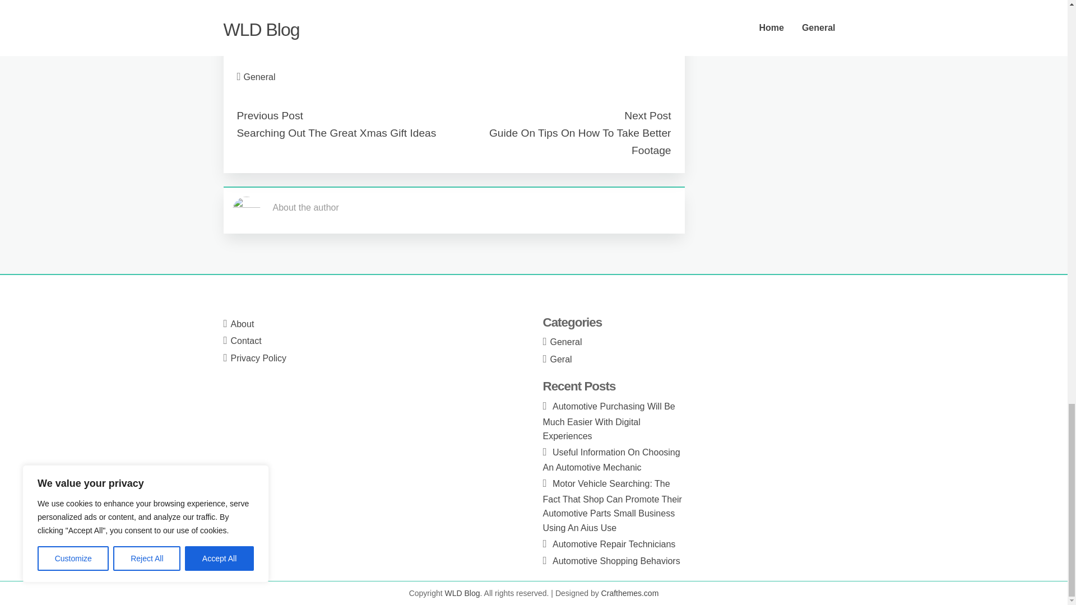 The height and width of the screenshot is (605, 1076). Describe the element at coordinates (581, 141) in the screenshot. I see `Guide On Tips On How To Take Better Footage` at that location.